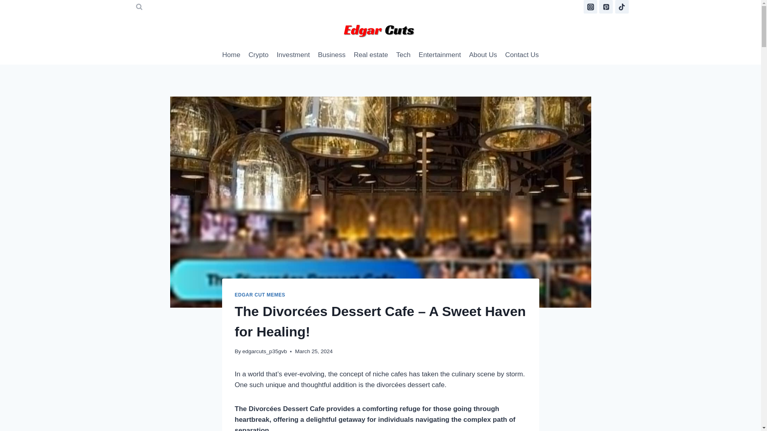 The height and width of the screenshot is (431, 767). I want to click on EDGAR CUT MEMES, so click(260, 295).